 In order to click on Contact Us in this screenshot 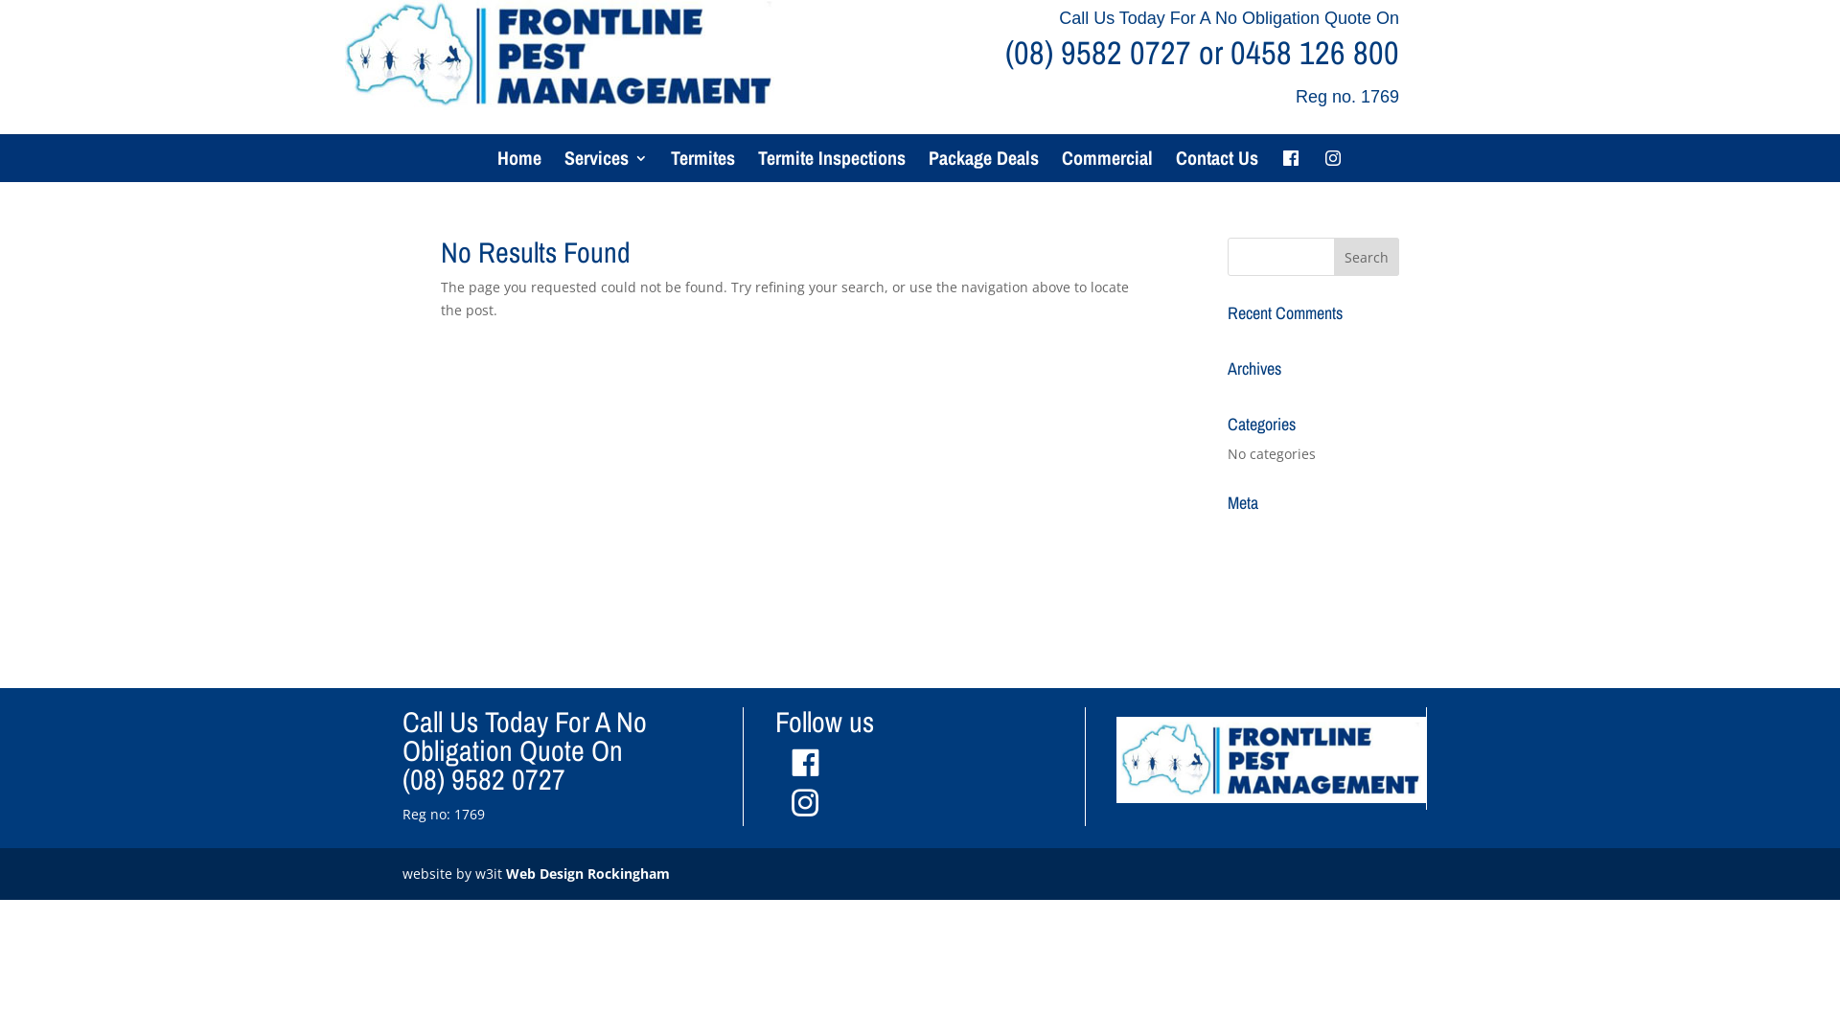, I will do `click(1217, 174)`.